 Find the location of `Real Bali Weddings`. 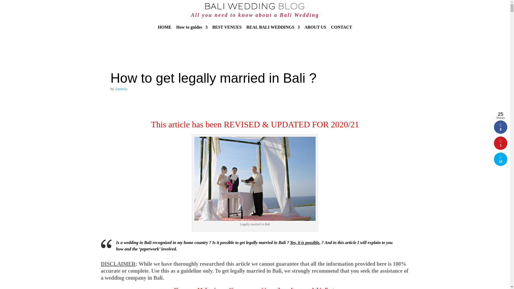

Real Bali Weddings is located at coordinates (273, 31).